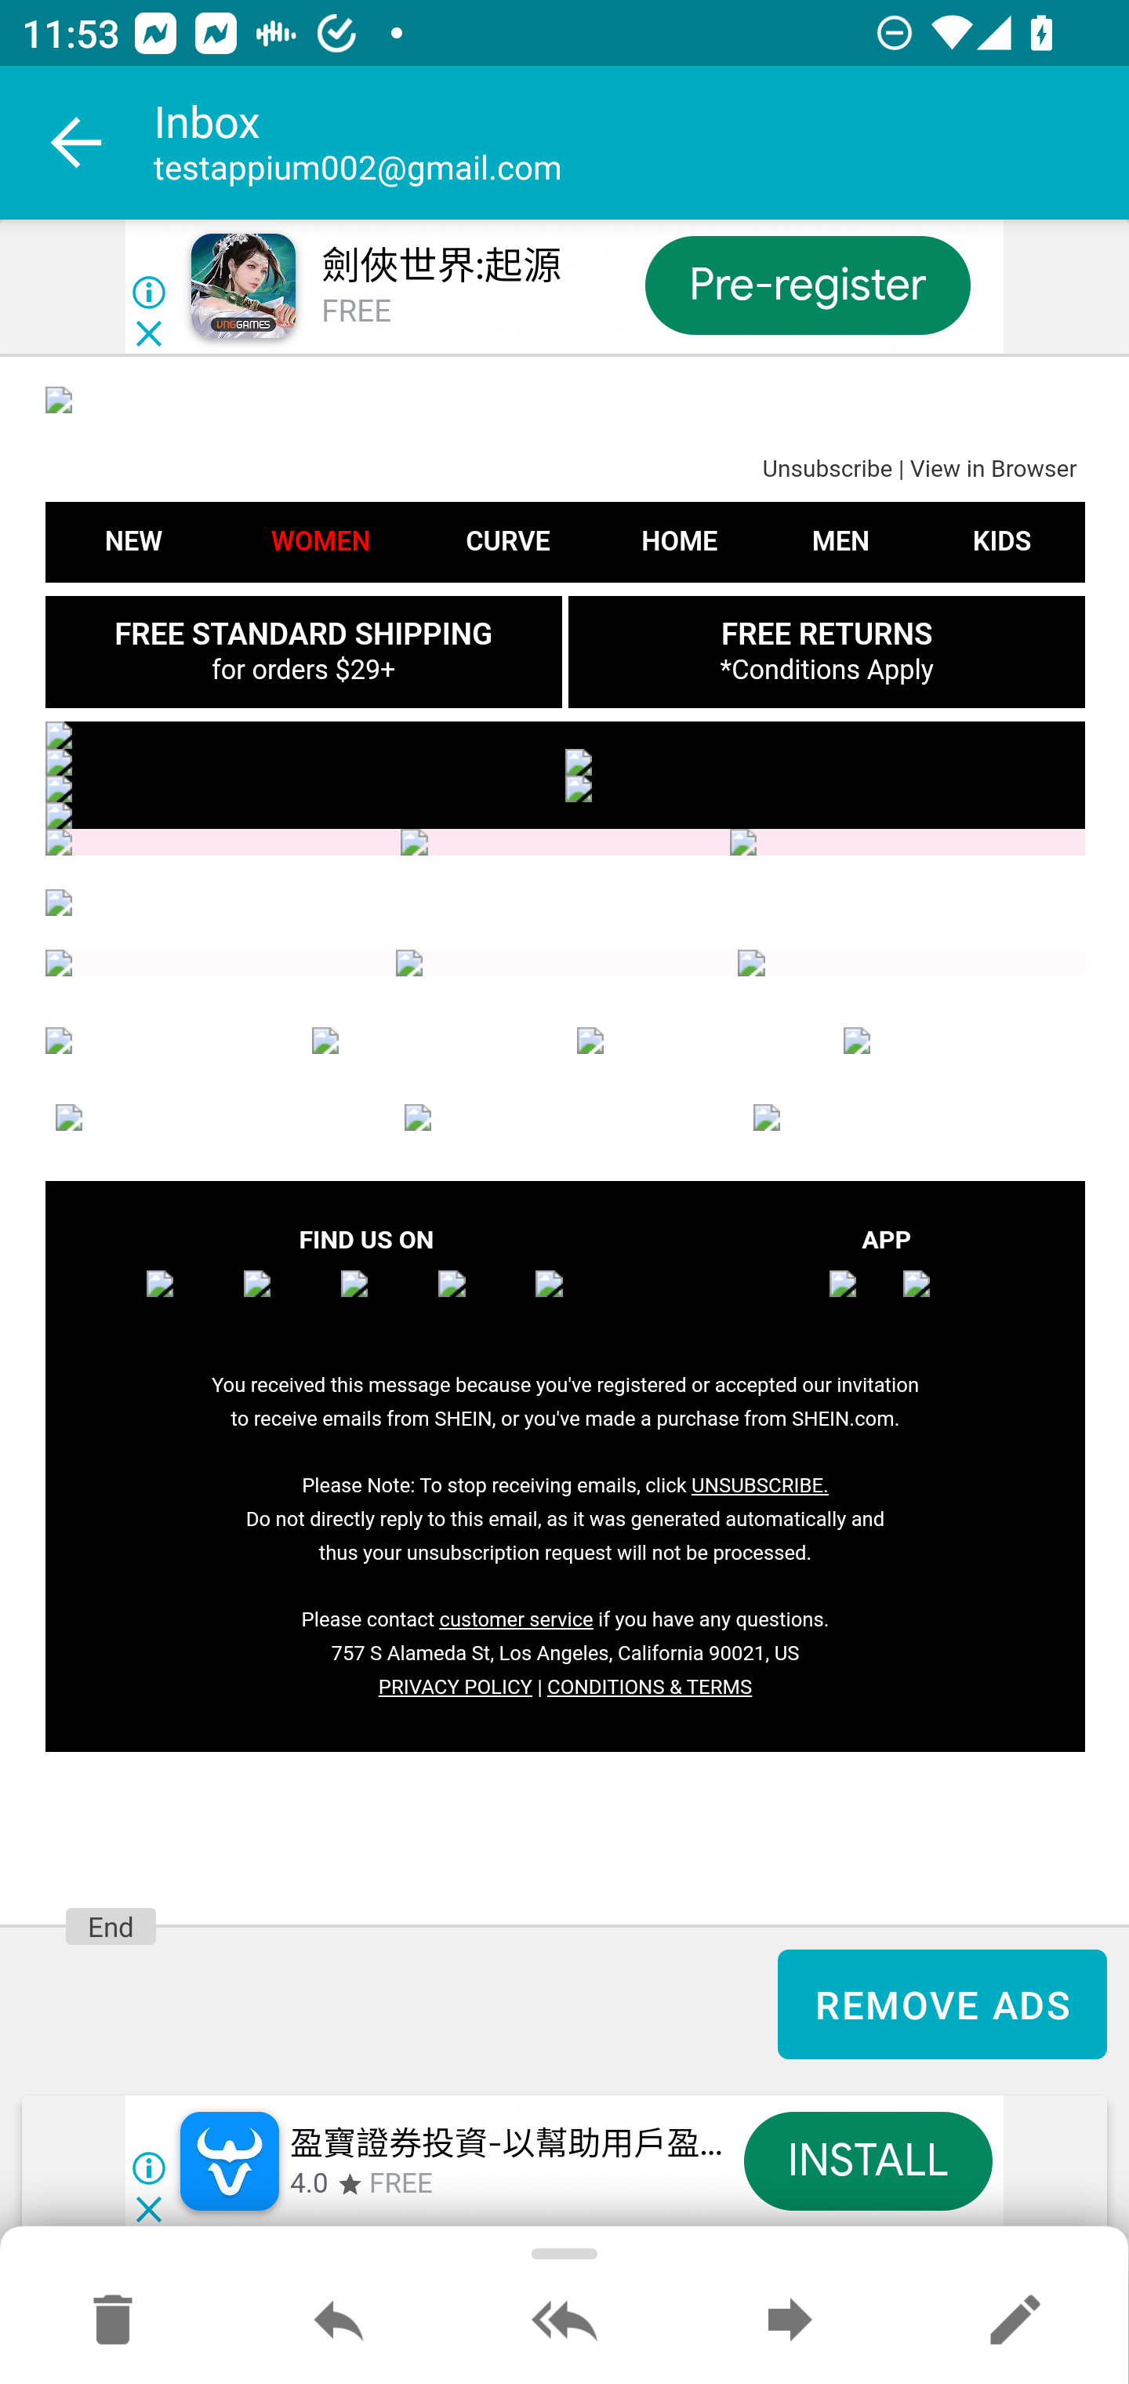 Image resolution: width=1129 pixels, height=2384 pixels. Describe the element at coordinates (564, 2321) in the screenshot. I see `Reply all` at that location.